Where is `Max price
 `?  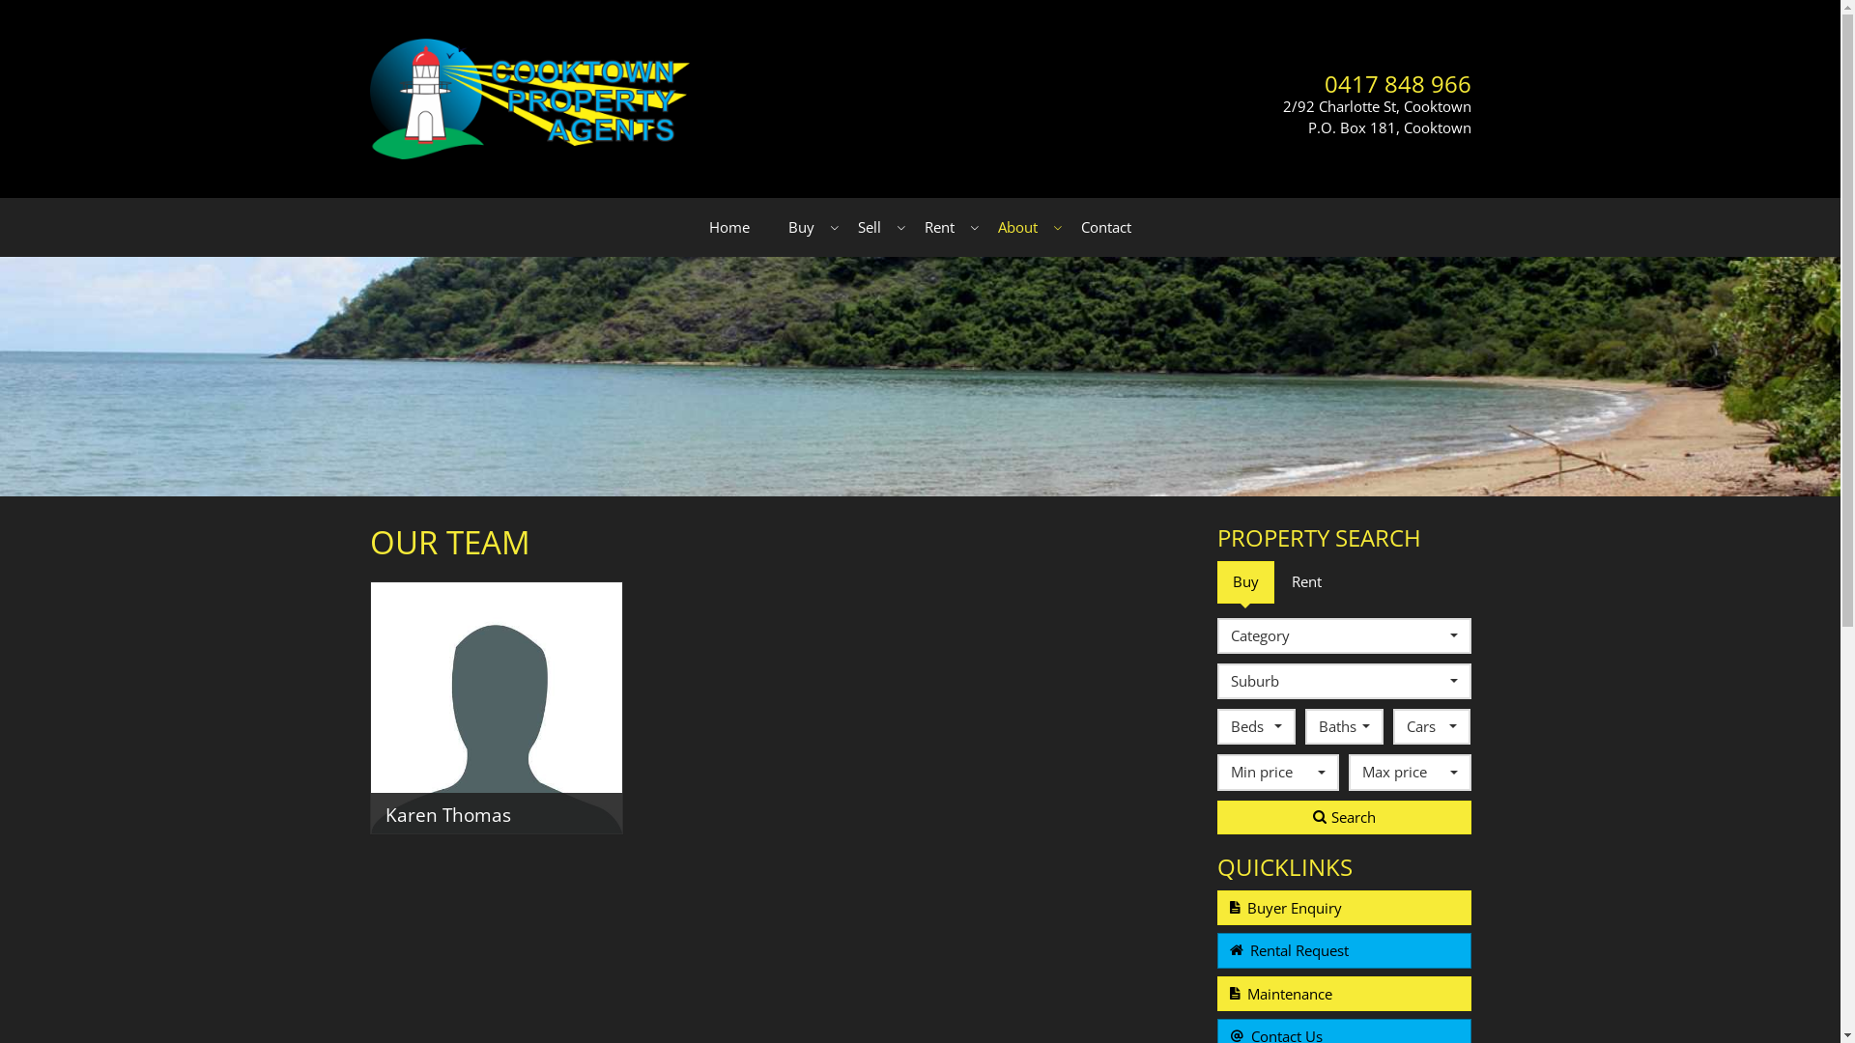 Max price
  is located at coordinates (1410, 773).